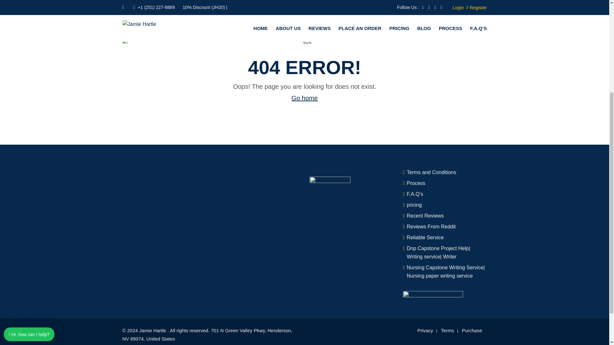 The image size is (614, 345). What do you see at coordinates (472, 330) in the screenshot?
I see `Purchase` at bounding box center [472, 330].